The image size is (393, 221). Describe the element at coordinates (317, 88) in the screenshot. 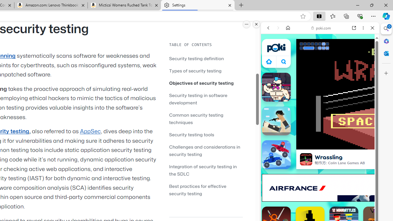

I see `Poki` at that location.